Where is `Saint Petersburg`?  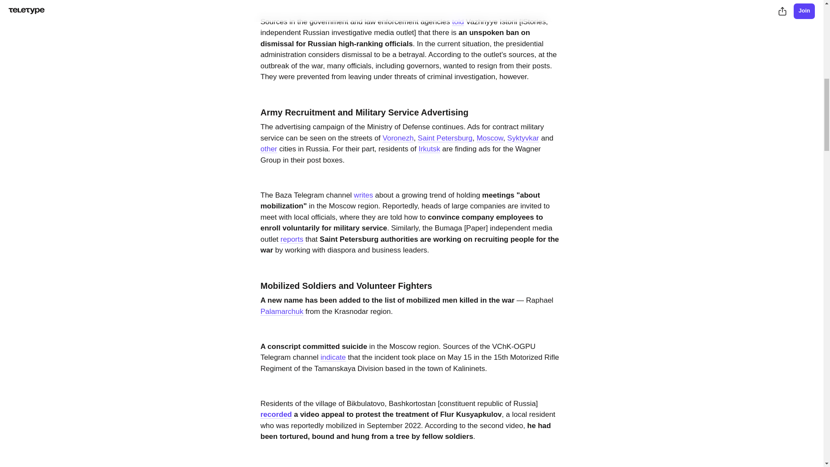
Saint Petersburg is located at coordinates (444, 138).